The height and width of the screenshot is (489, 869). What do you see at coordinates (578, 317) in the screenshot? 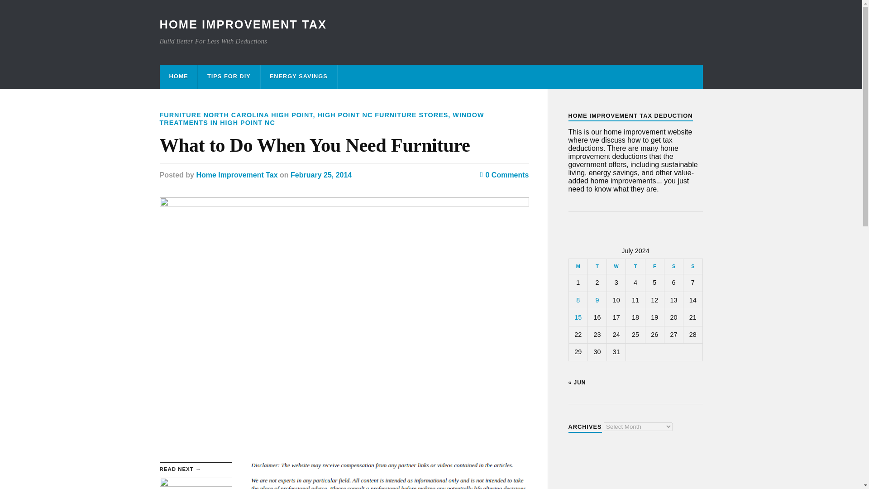
I see `15` at bounding box center [578, 317].